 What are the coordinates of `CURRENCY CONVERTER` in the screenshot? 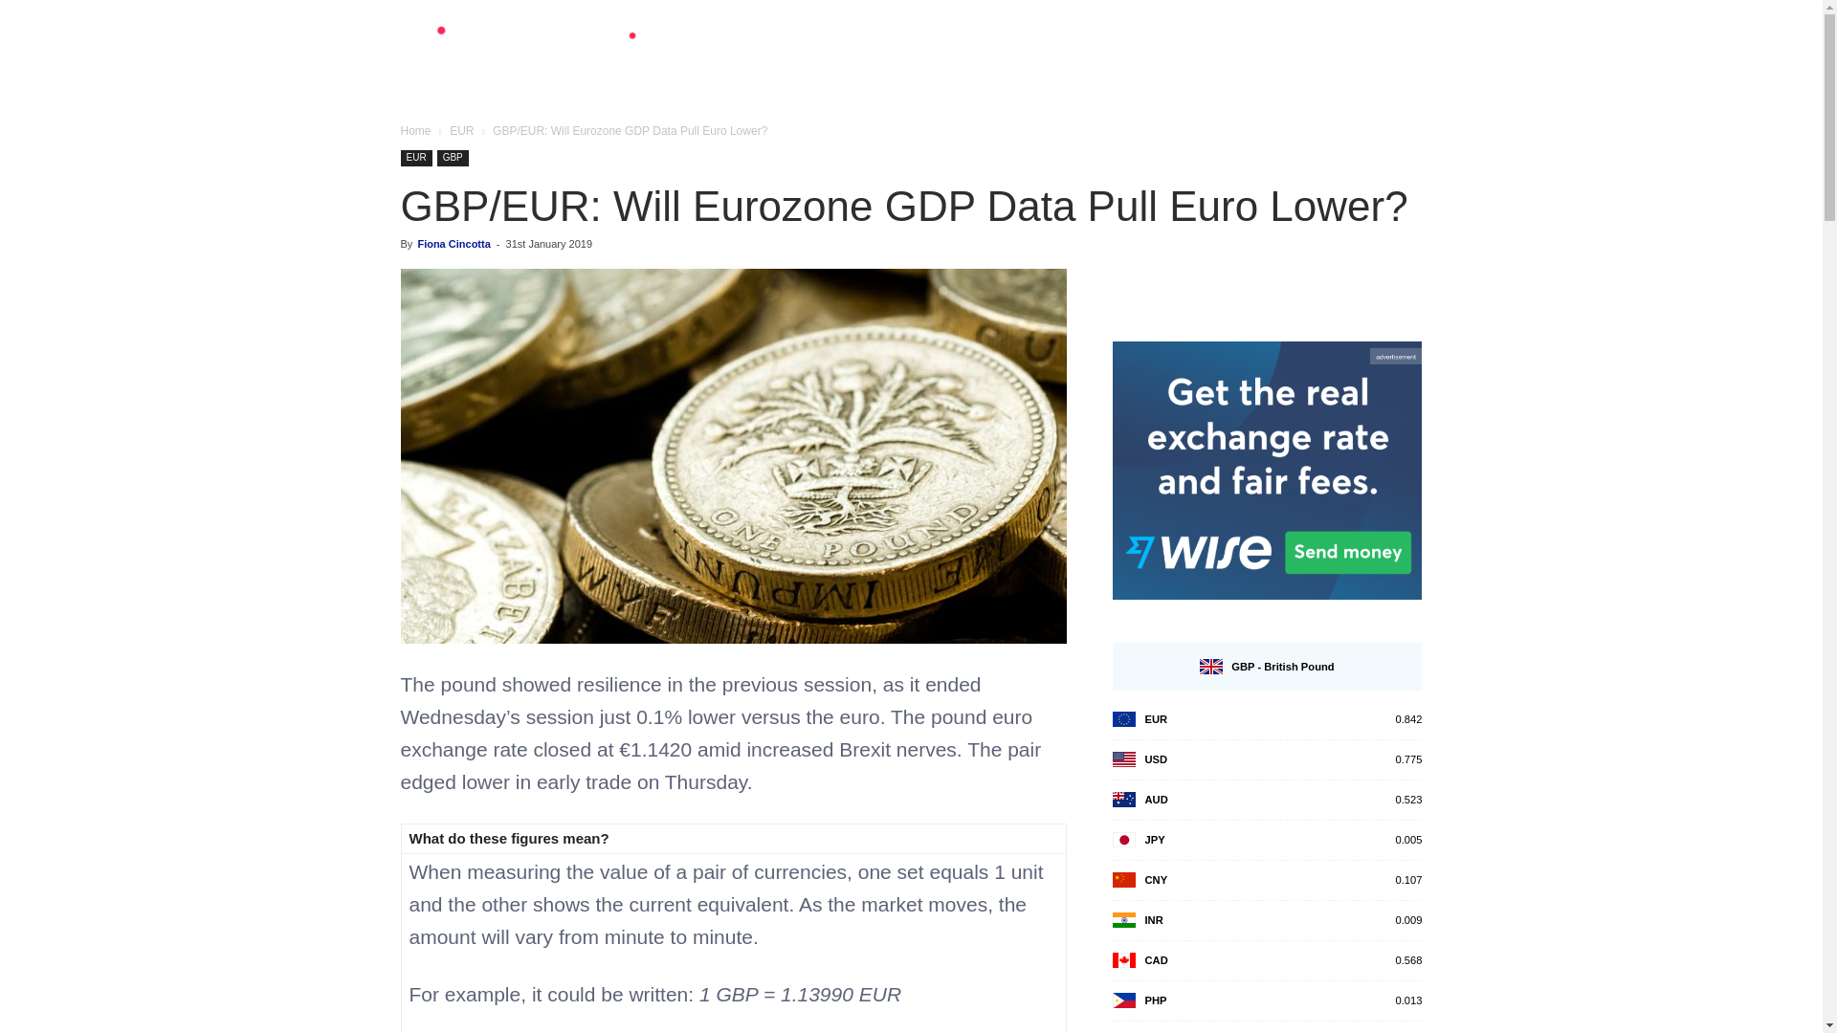 It's located at (1037, 63).